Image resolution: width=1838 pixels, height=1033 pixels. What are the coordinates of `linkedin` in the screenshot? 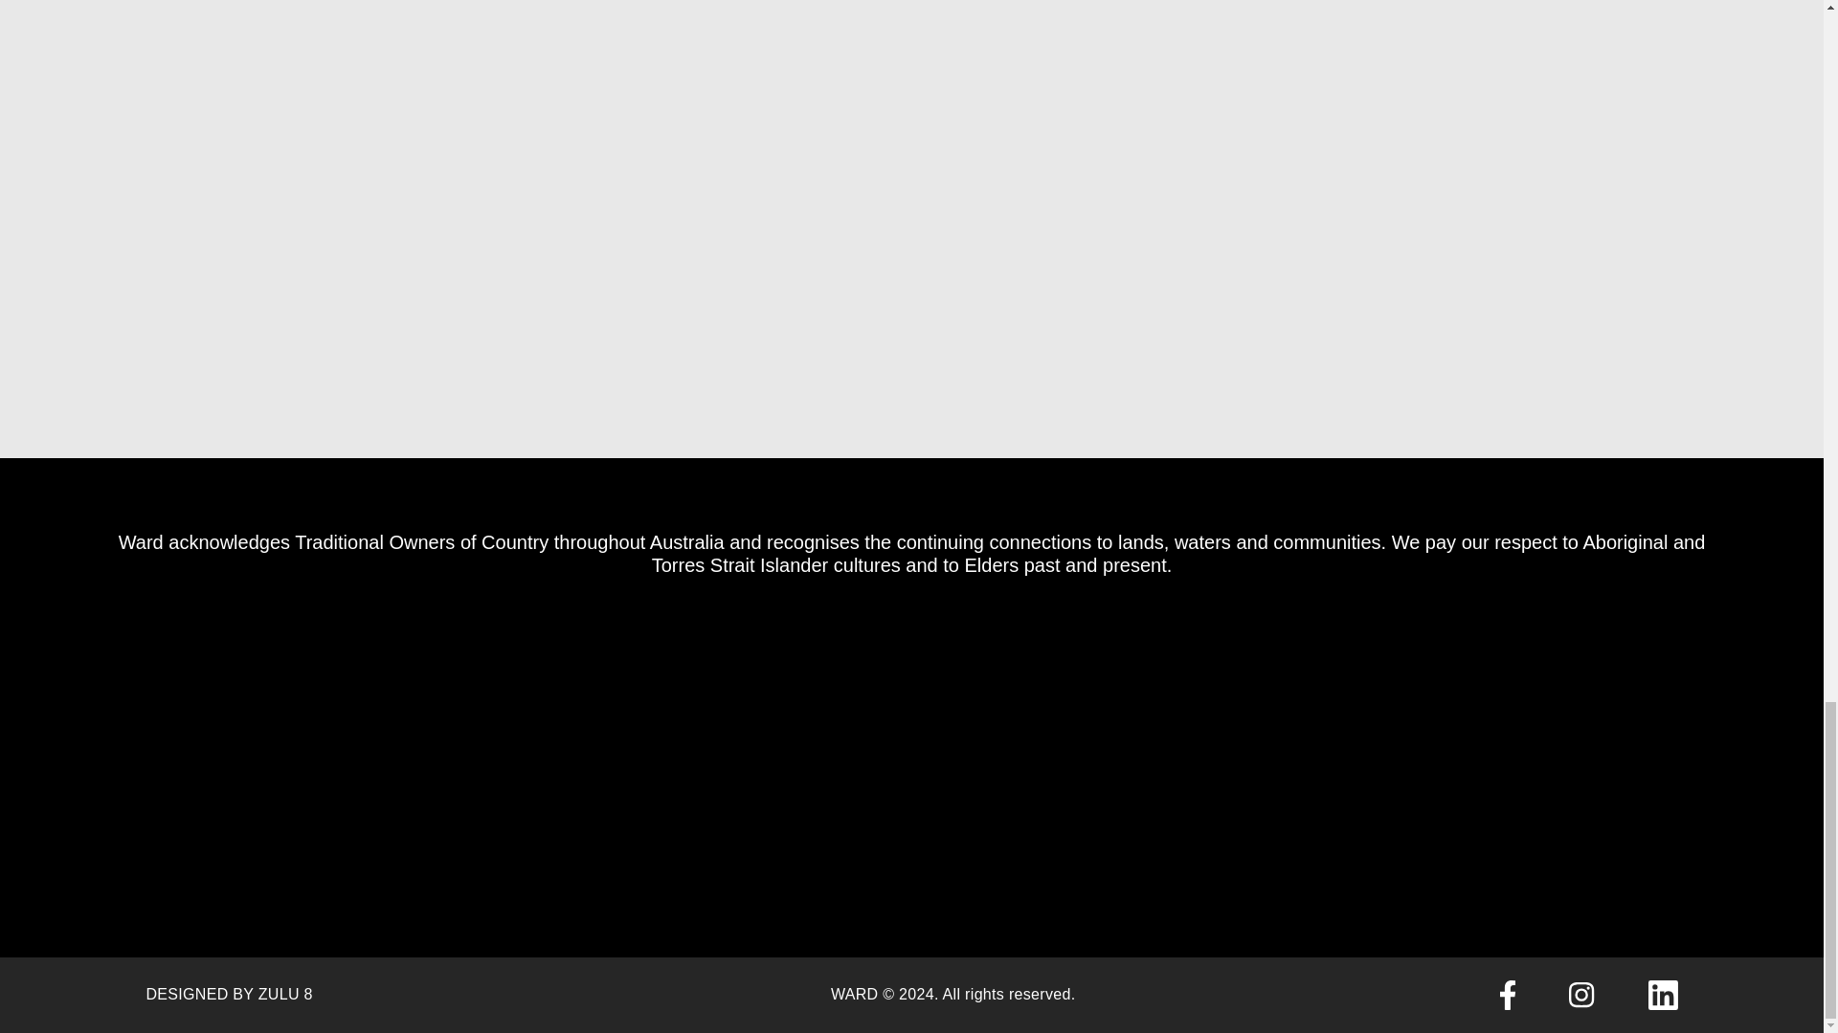 It's located at (1663, 995).